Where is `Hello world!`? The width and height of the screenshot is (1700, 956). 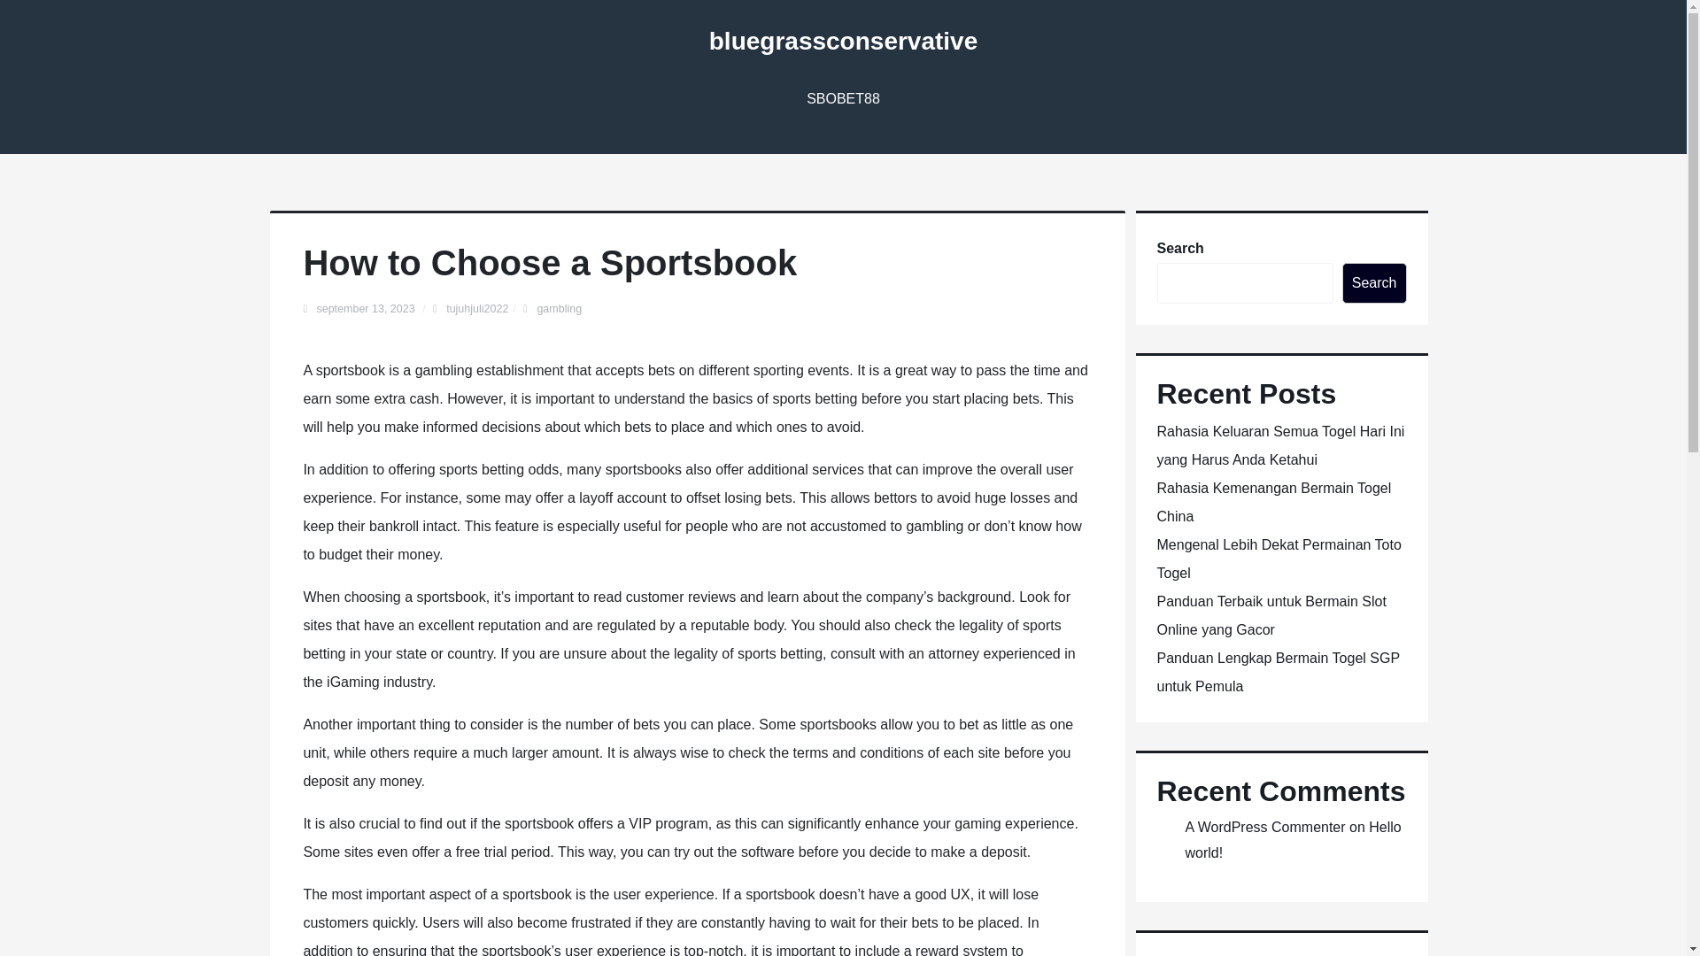
Hello world! is located at coordinates (1293, 839).